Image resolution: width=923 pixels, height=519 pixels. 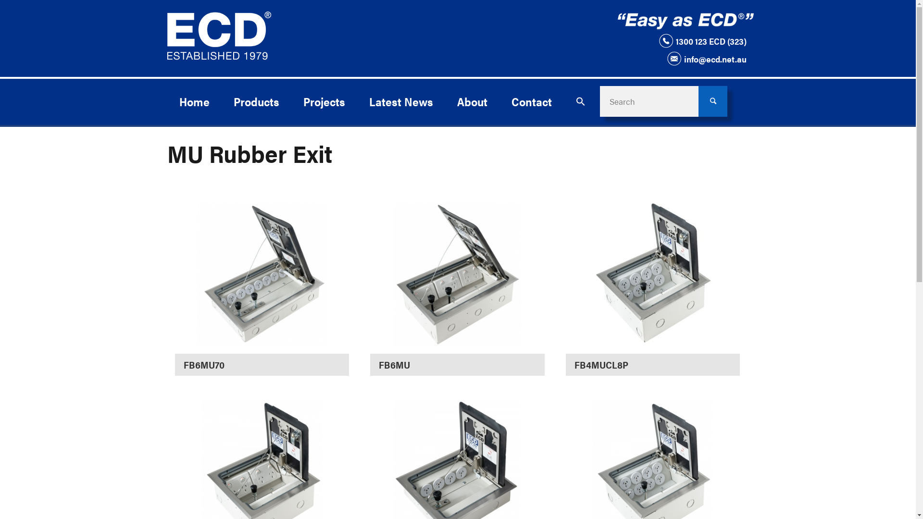 I want to click on 1300 123 ECD (323), so click(x=702, y=41).